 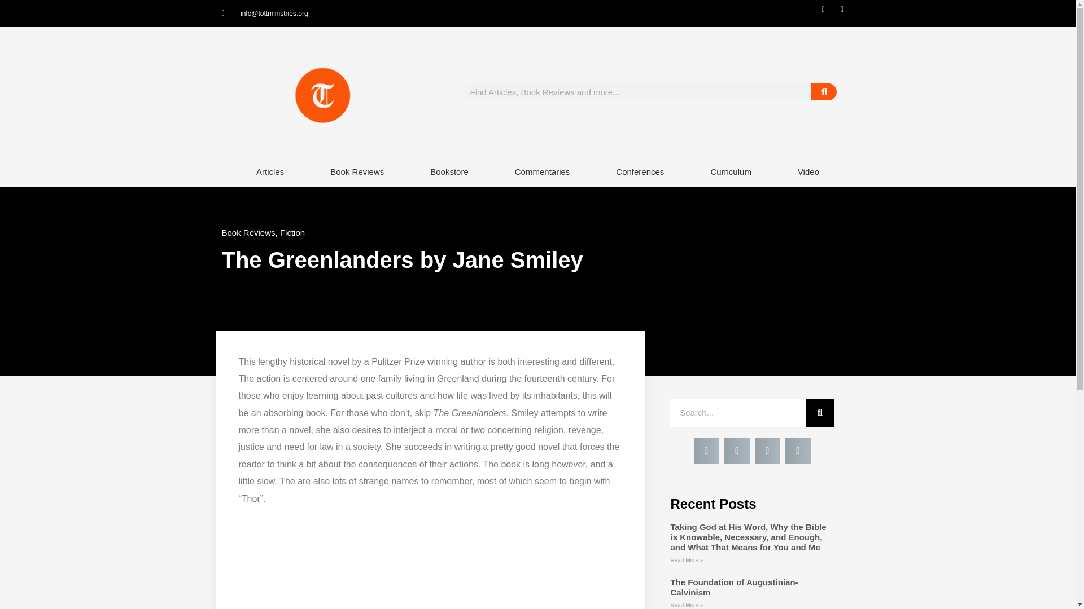 What do you see at coordinates (248, 232) in the screenshot?
I see `Book Reviews` at bounding box center [248, 232].